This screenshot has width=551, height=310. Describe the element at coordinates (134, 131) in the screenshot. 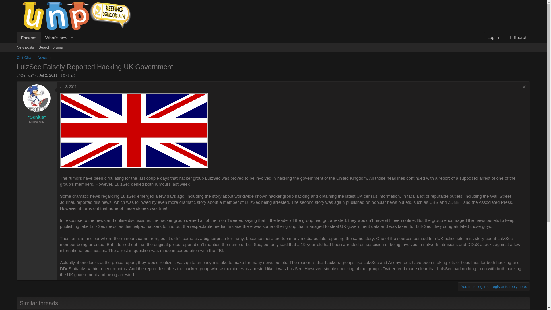

I see `UNKG0001GIF-1.gif` at that location.